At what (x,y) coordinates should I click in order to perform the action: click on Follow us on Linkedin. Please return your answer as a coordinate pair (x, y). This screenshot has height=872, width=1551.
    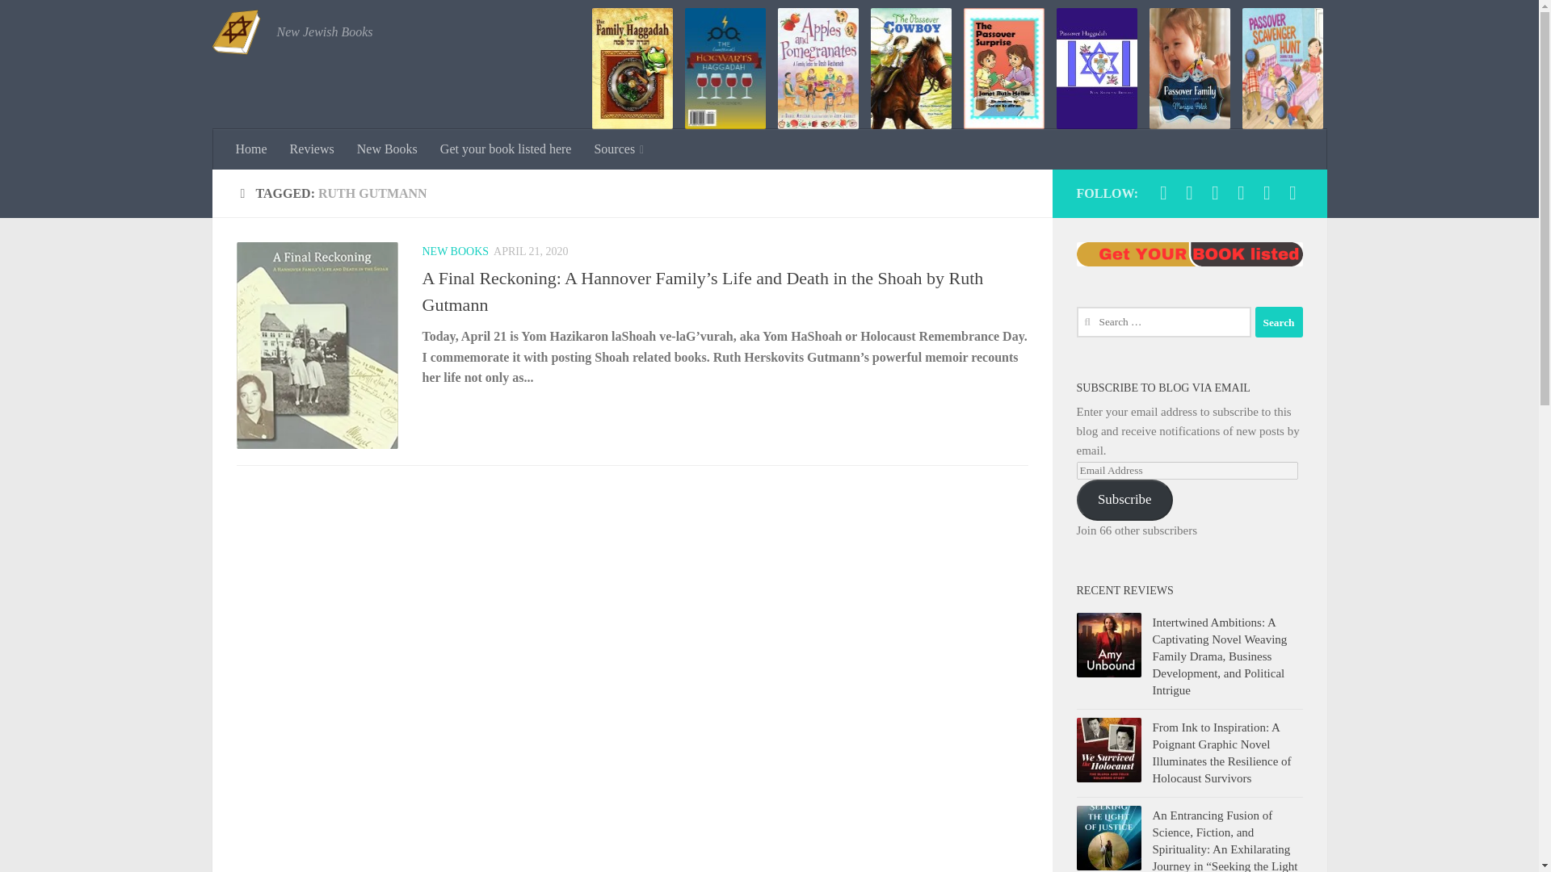
    Looking at the image, I should click on (1189, 192).